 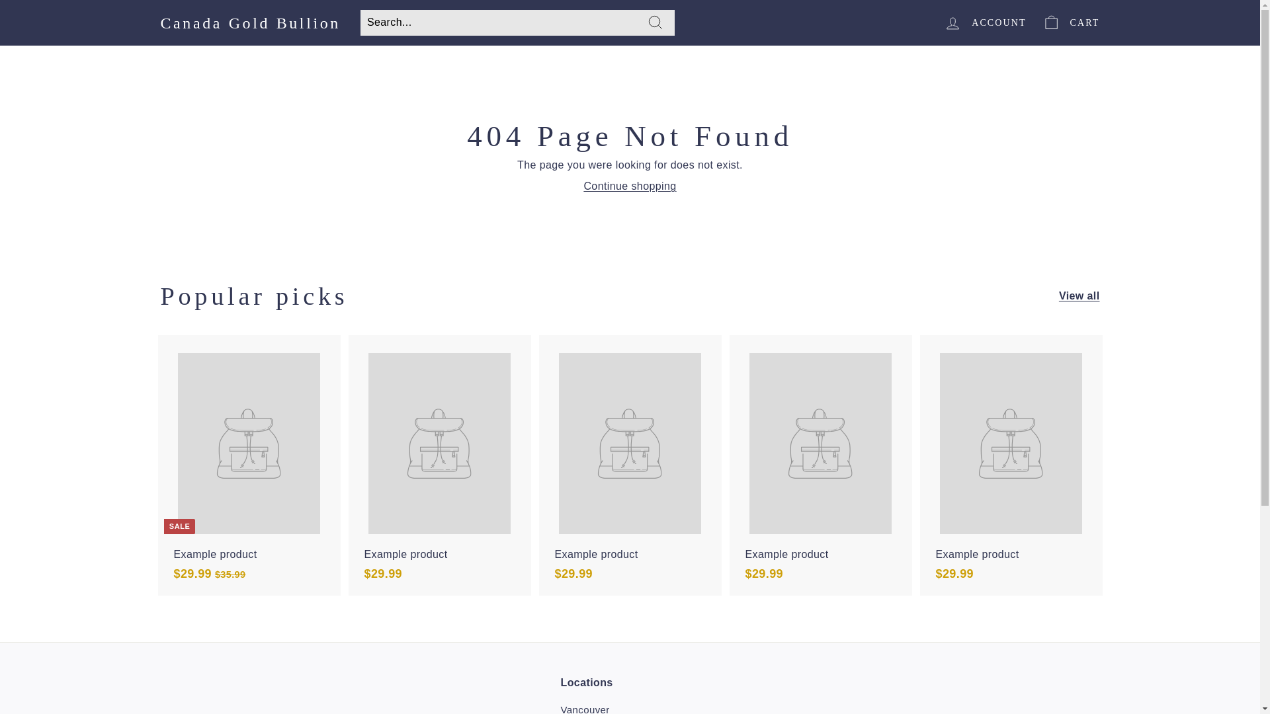 I want to click on ACCOUNT, so click(x=984, y=22).